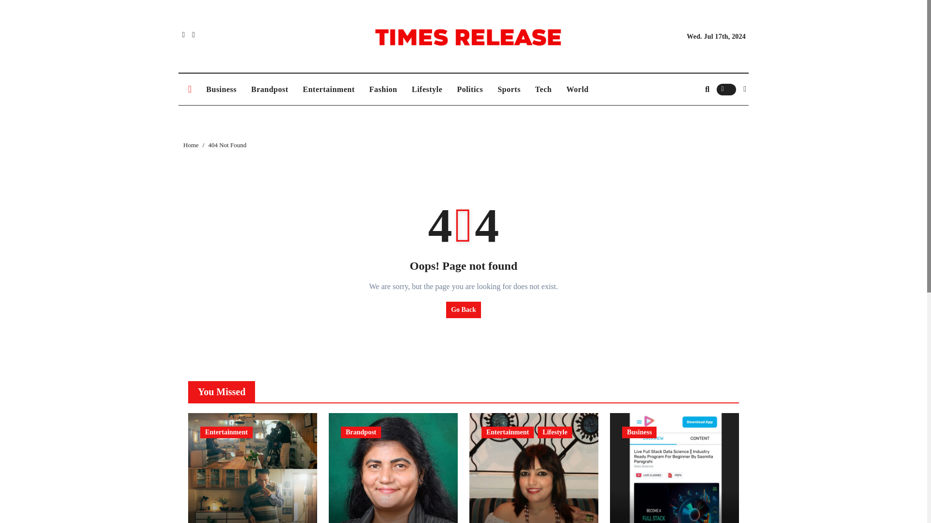 Image resolution: width=931 pixels, height=523 pixels. Describe the element at coordinates (329, 89) in the screenshot. I see `Entertainment` at that location.